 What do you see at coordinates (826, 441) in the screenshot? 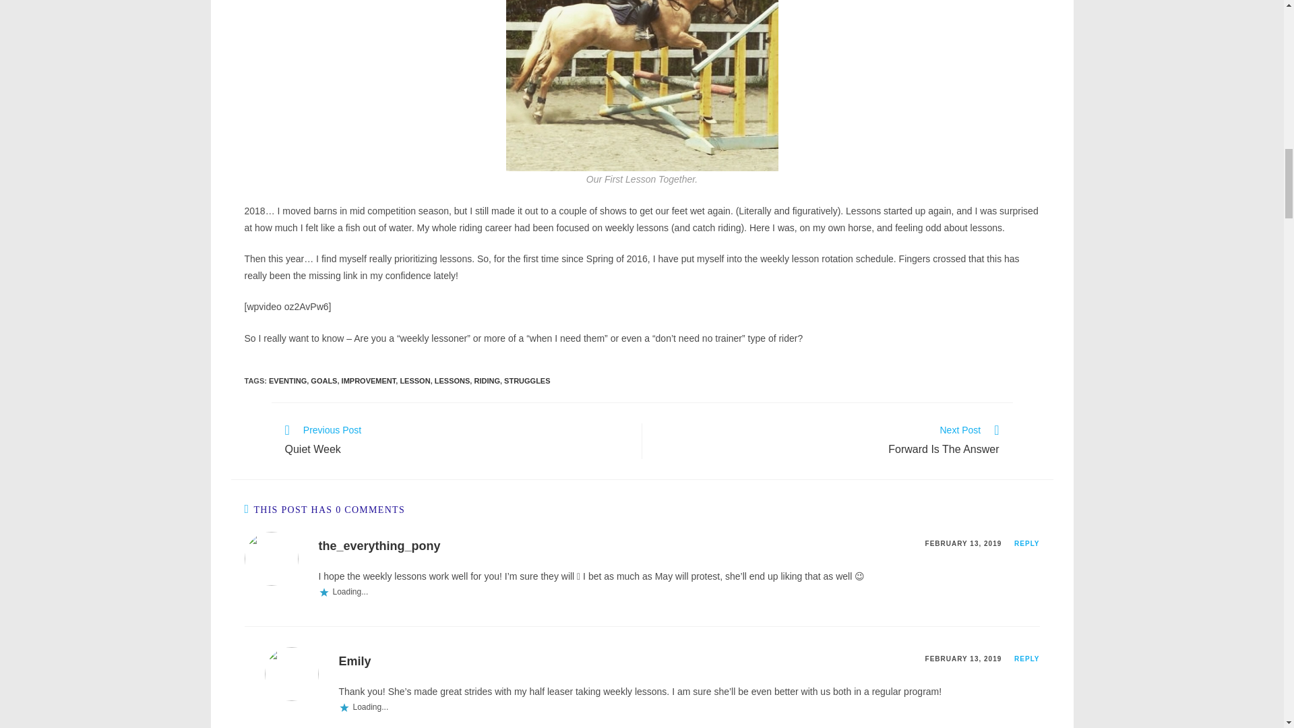
I see `REPLY` at bounding box center [826, 441].